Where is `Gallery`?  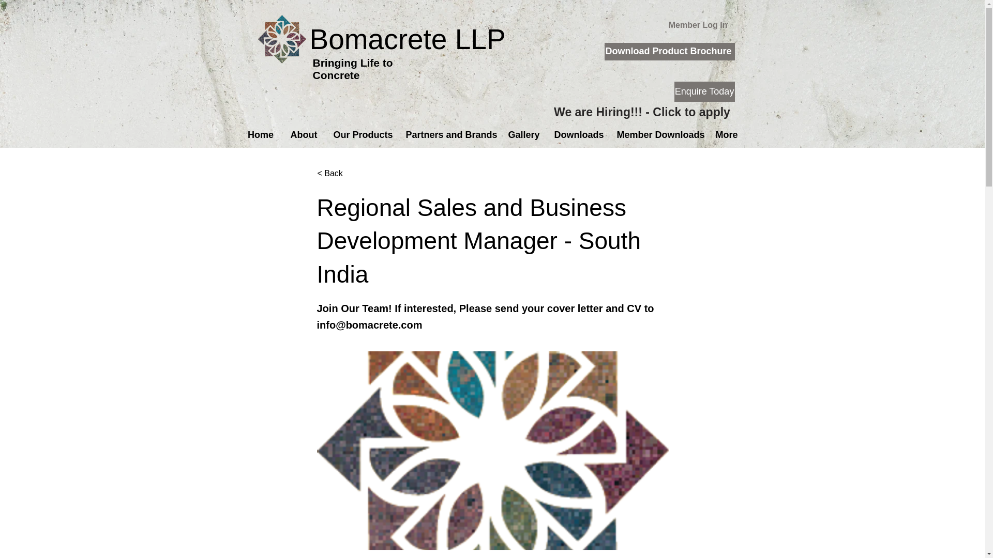 Gallery is located at coordinates (523, 135).